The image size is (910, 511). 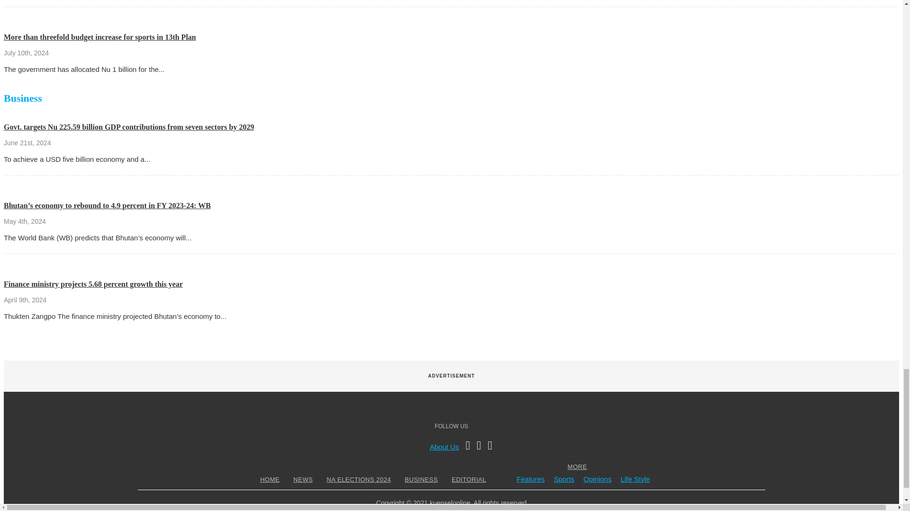 What do you see at coordinates (421, 479) in the screenshot?
I see `BUSINESS` at bounding box center [421, 479].